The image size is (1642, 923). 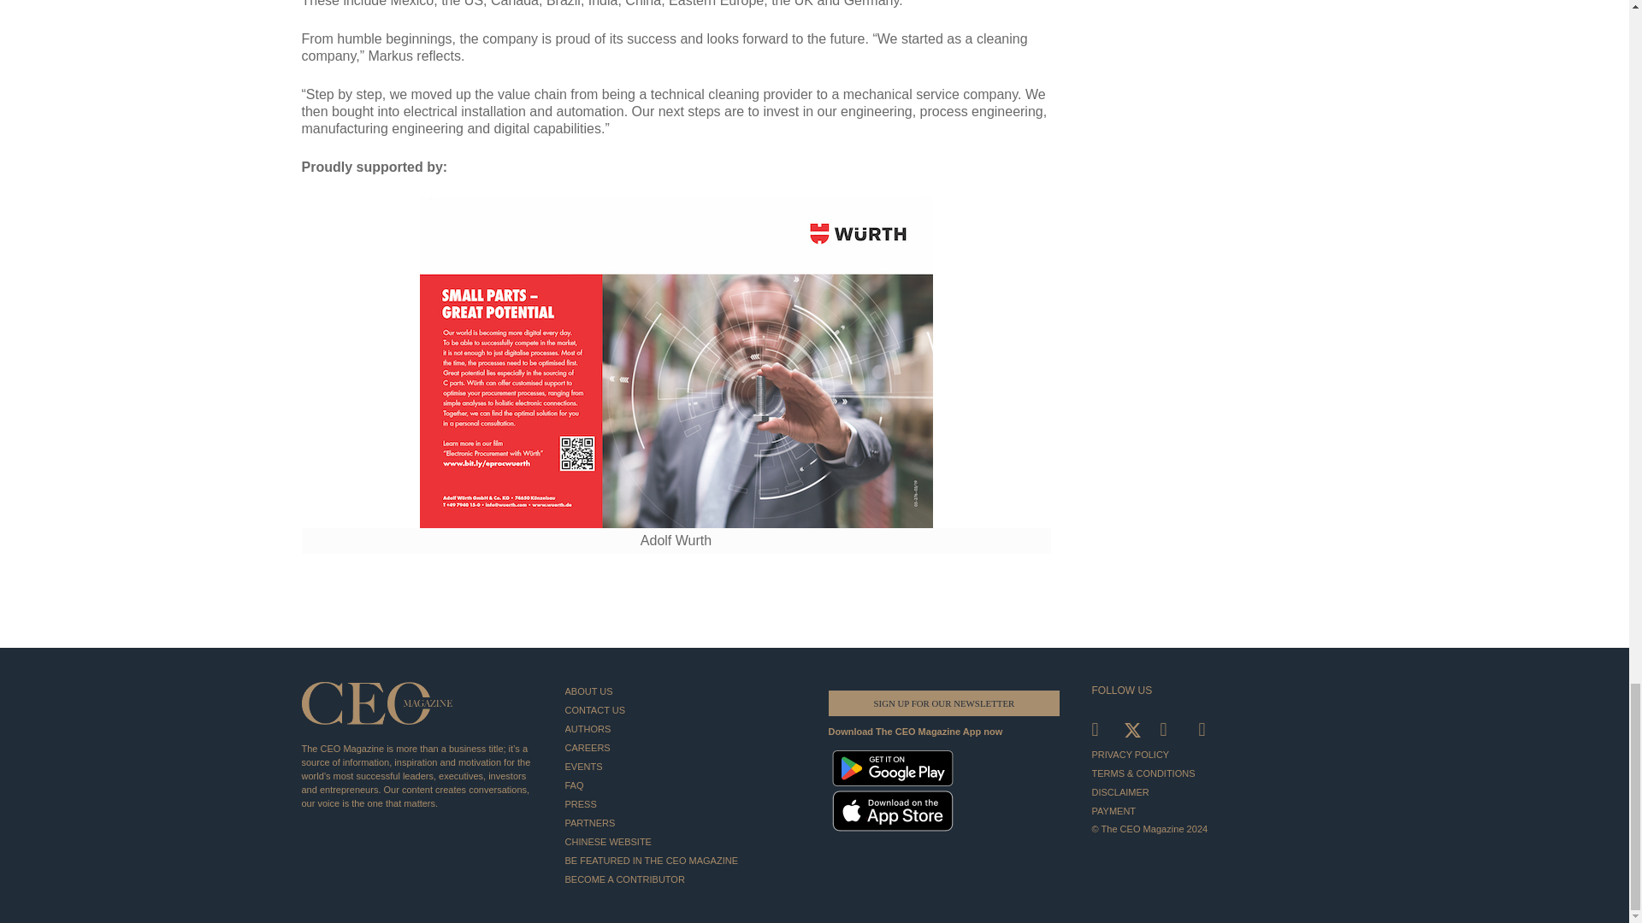 What do you see at coordinates (682, 691) in the screenshot?
I see `About Us` at bounding box center [682, 691].